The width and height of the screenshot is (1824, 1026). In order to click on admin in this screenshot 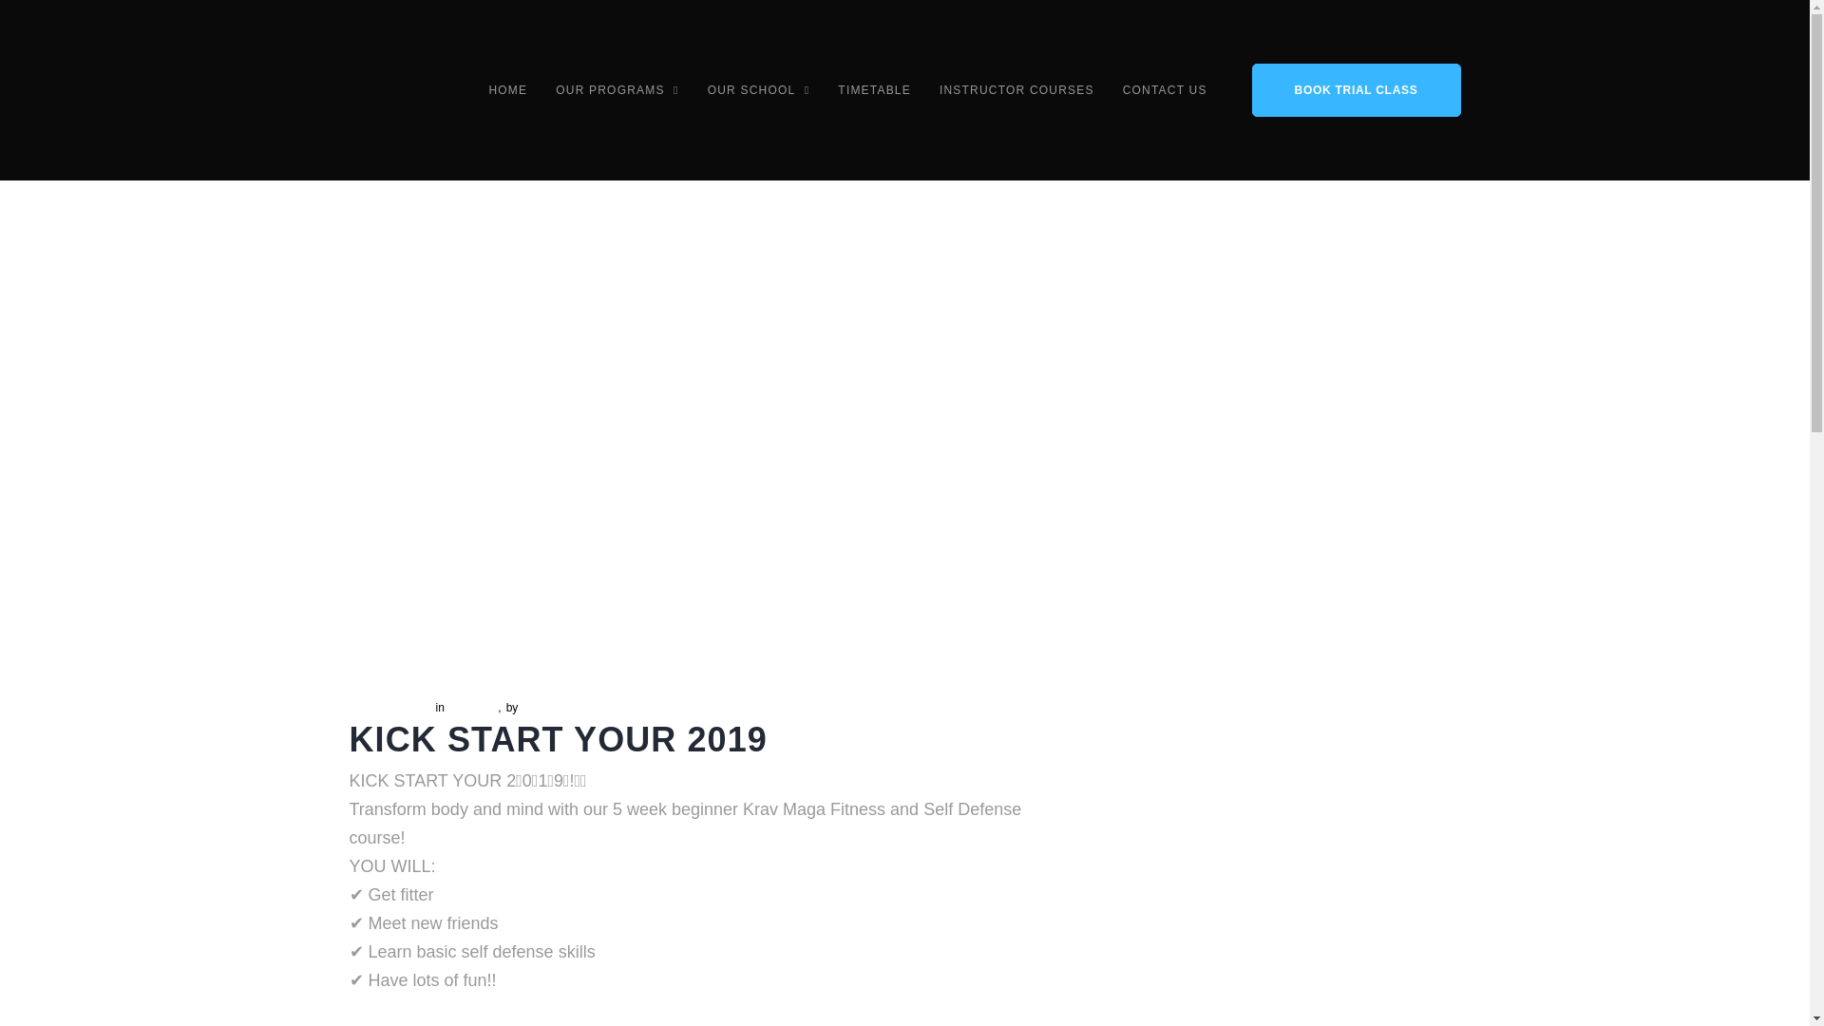, I will do `click(537, 707)`.